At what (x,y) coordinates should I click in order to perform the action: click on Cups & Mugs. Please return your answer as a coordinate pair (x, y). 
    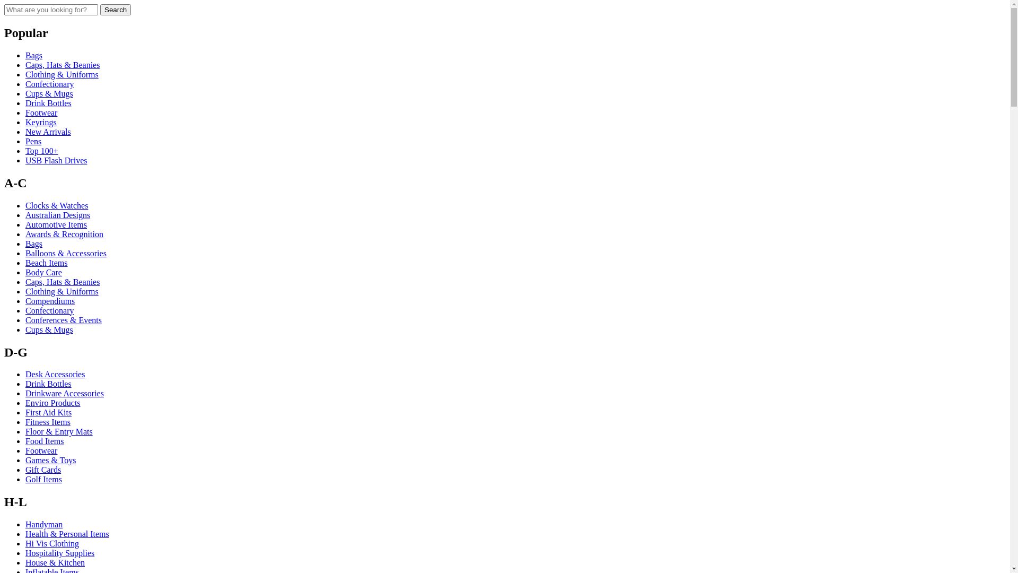
    Looking at the image, I should click on (49, 93).